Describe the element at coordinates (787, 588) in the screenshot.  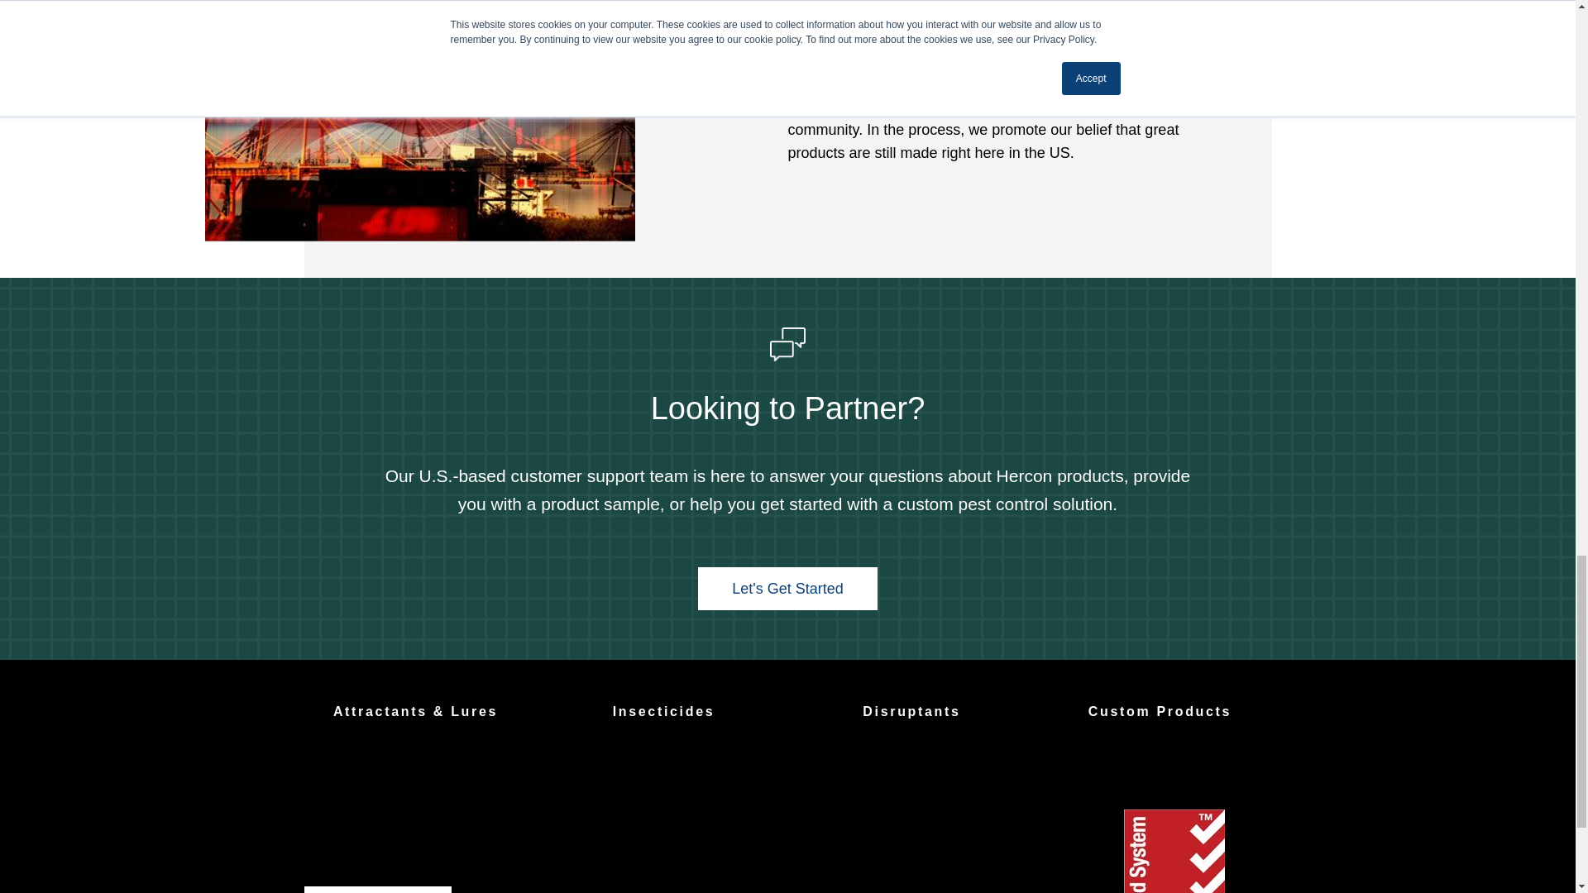
I see `Let's Get Started` at that location.